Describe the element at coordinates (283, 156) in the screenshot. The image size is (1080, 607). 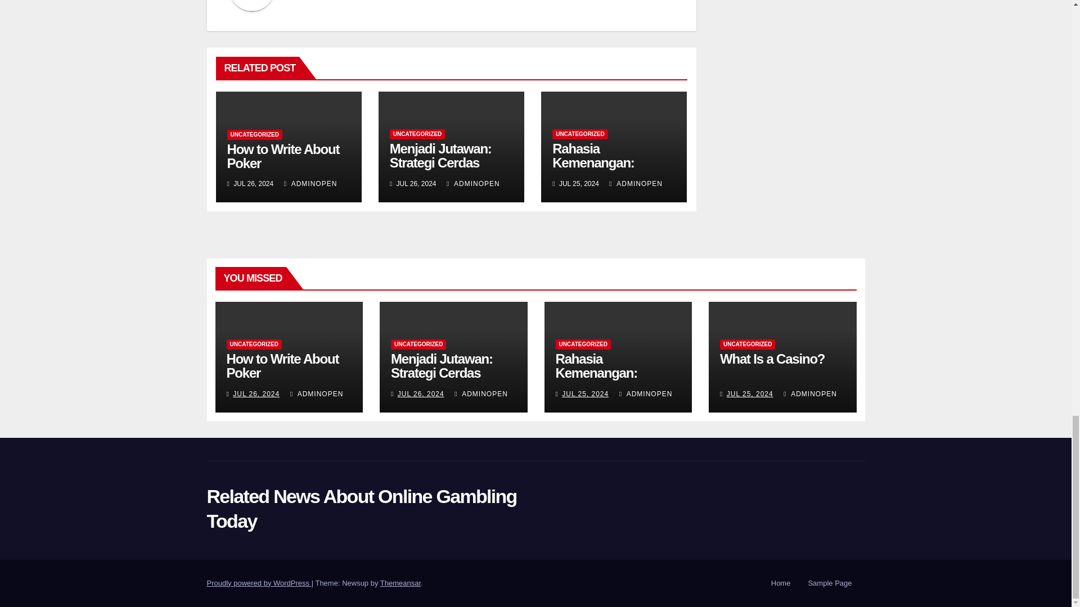
I see `Permalink to: How to Write About Poker` at that location.